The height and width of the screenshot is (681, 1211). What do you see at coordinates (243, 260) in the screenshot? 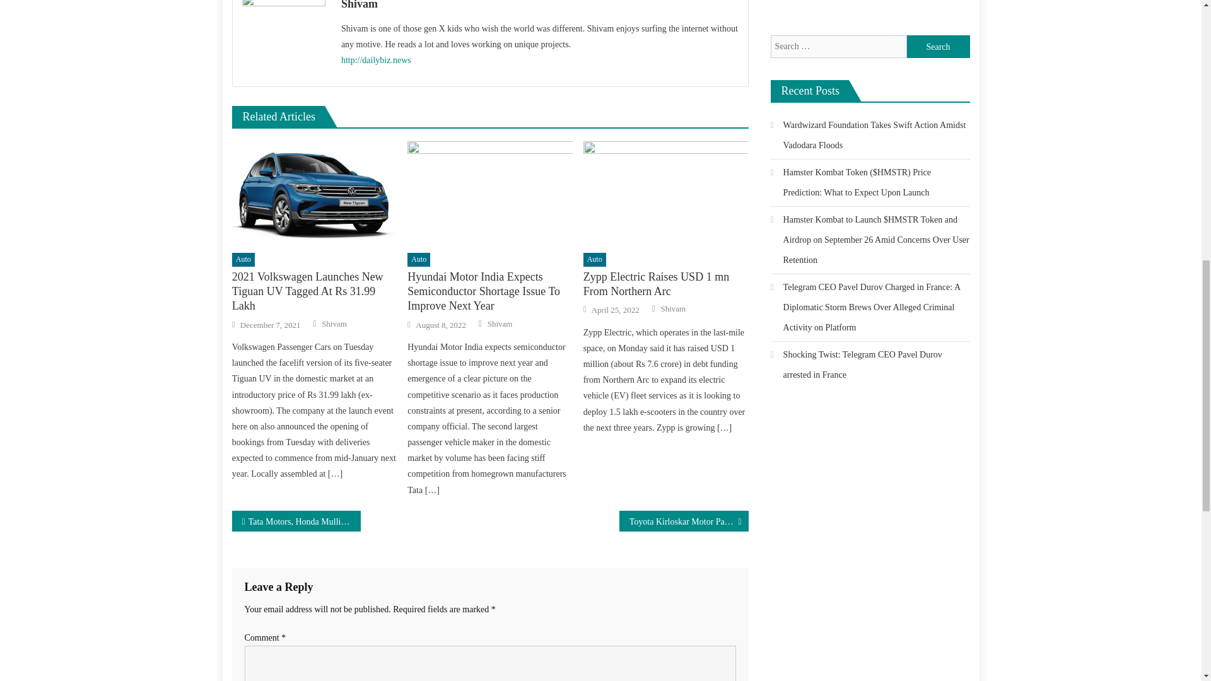
I see `Auto` at bounding box center [243, 260].